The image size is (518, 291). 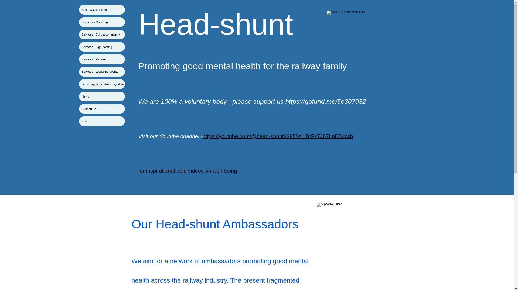 What do you see at coordinates (101, 121) in the screenshot?
I see `Shop` at bounding box center [101, 121].